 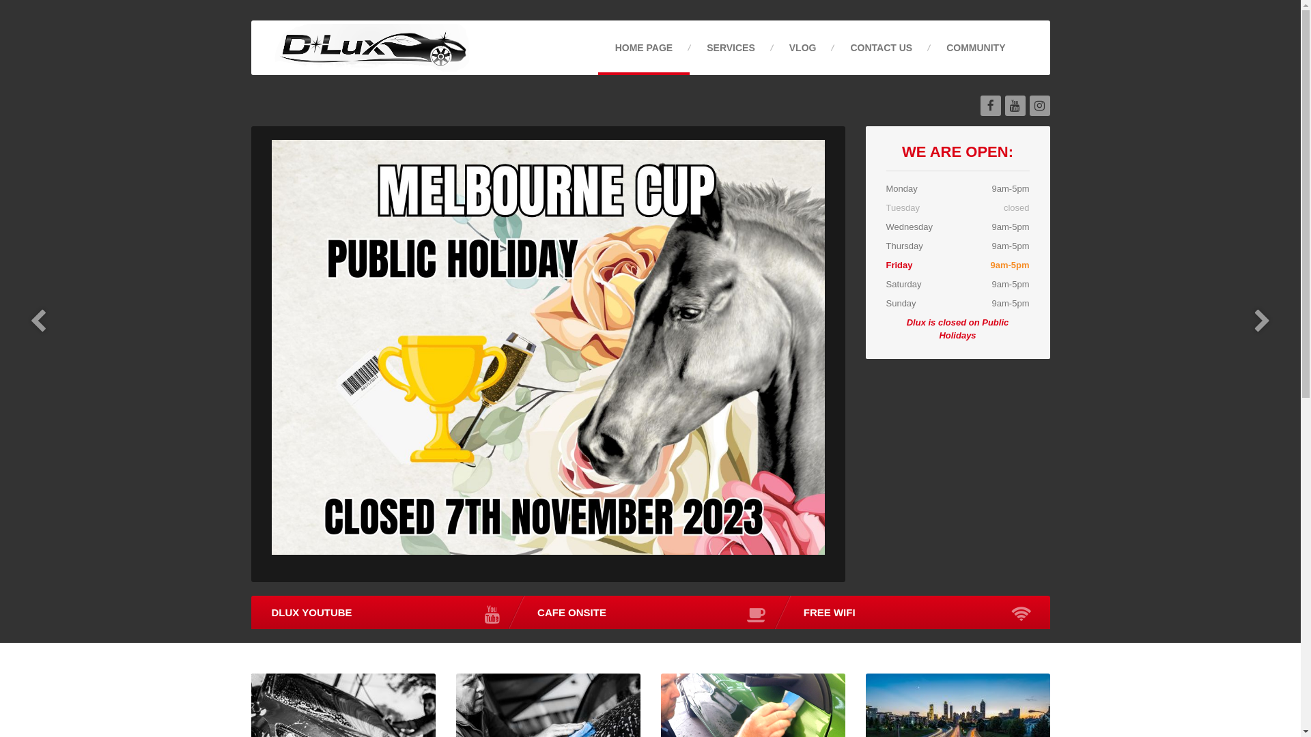 I want to click on DLUX YOUTUBE, so click(x=384, y=612).